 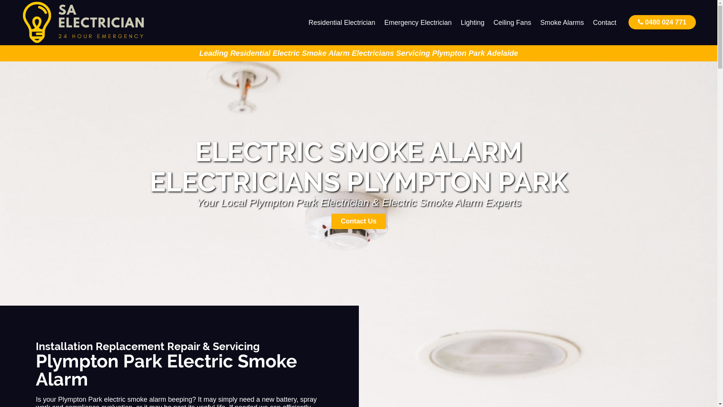 What do you see at coordinates (418, 23) in the screenshot?
I see `Emergency Electrician` at bounding box center [418, 23].